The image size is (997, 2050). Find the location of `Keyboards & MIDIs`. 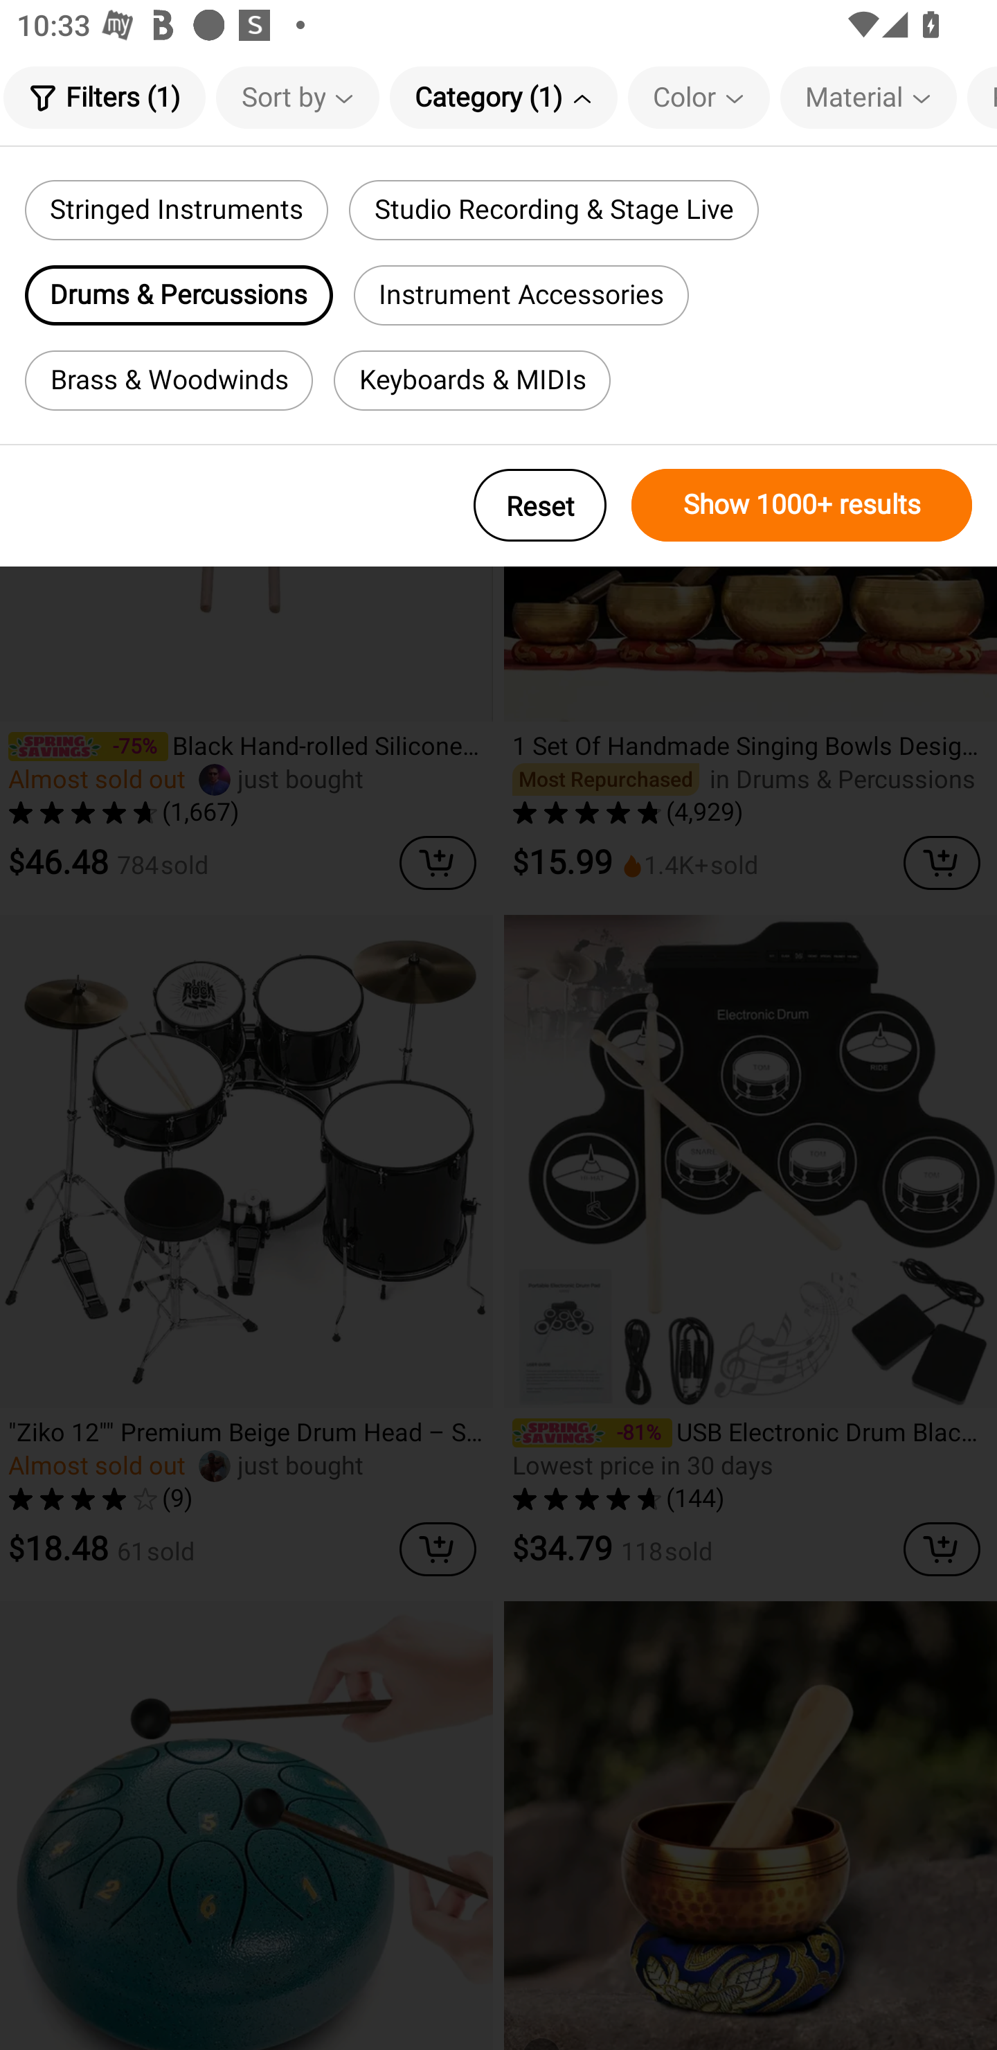

Keyboards & MIDIs is located at coordinates (472, 380).